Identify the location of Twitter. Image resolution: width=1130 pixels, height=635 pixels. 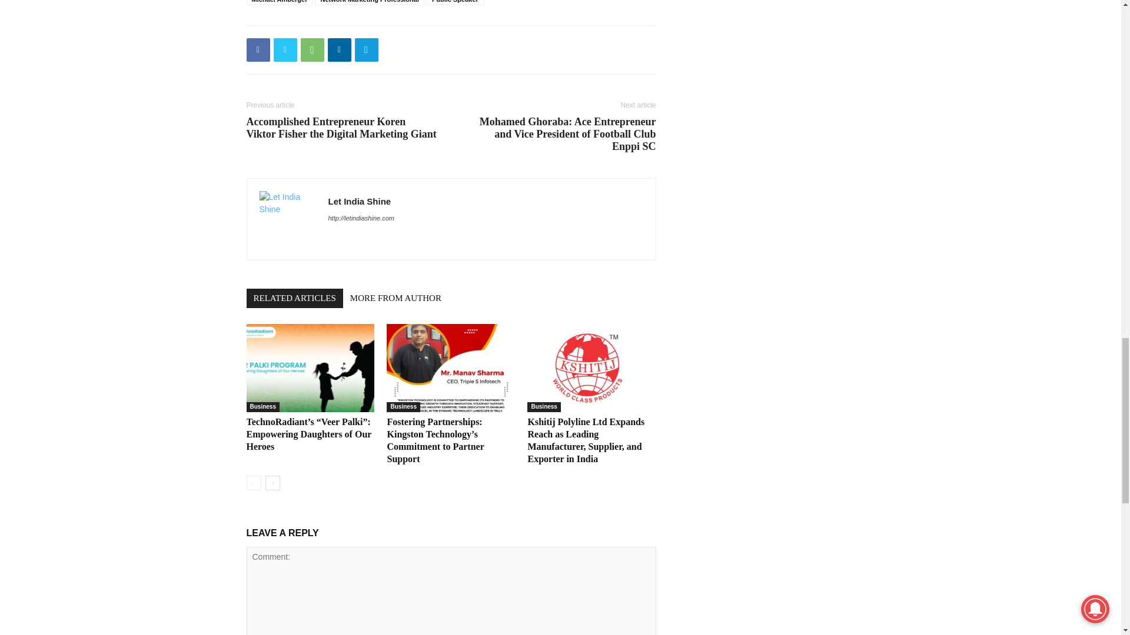
(285, 49).